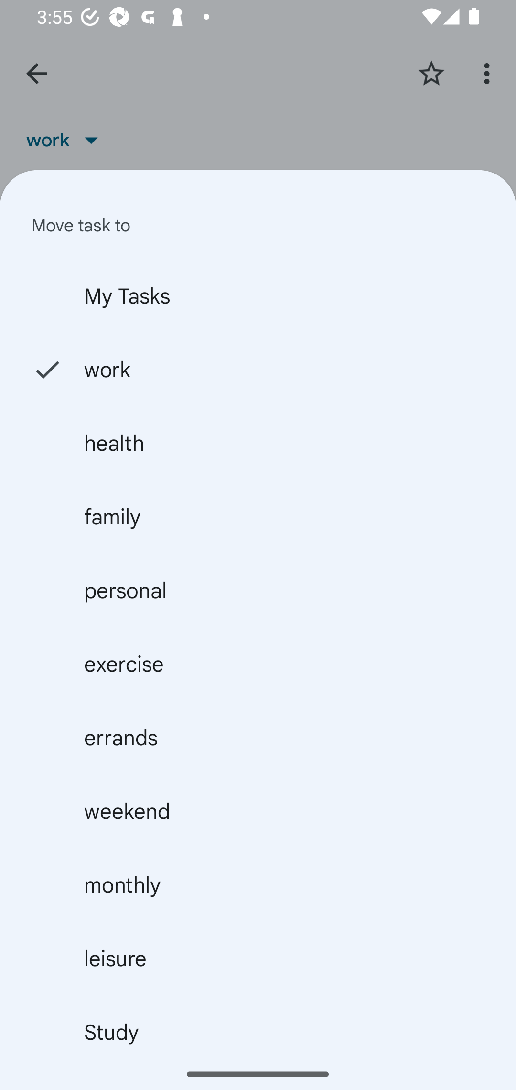 Image resolution: width=516 pixels, height=1090 pixels. Describe the element at coordinates (258, 369) in the screenshot. I see `work` at that location.